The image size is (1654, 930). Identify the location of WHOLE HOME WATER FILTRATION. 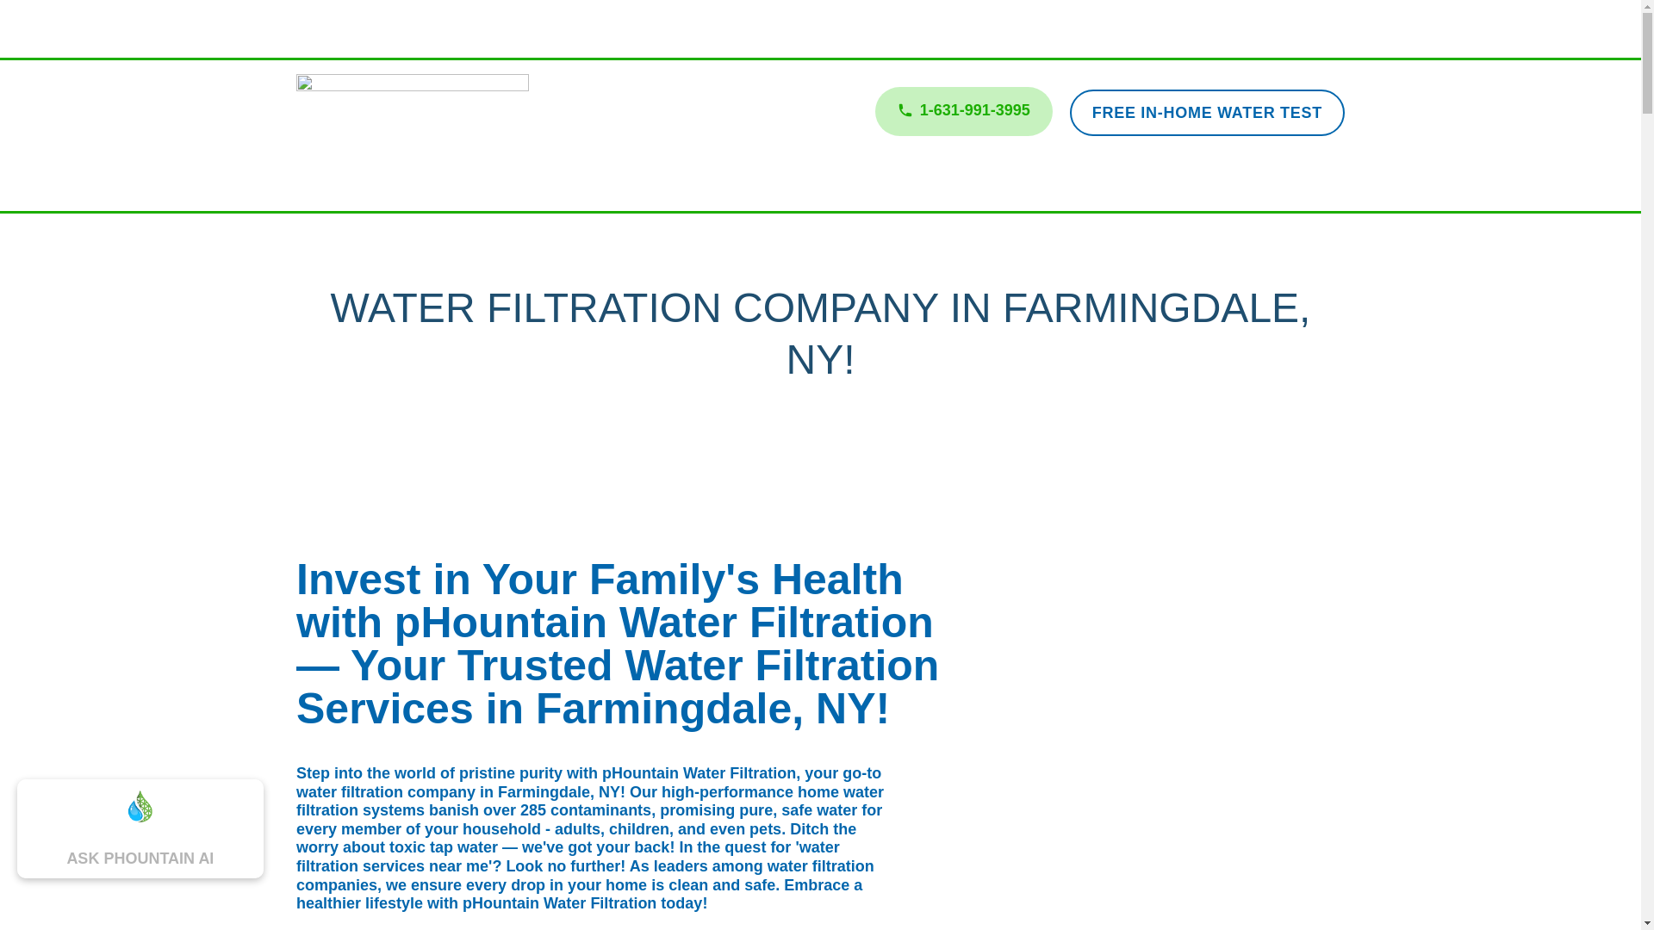
(644, 186).